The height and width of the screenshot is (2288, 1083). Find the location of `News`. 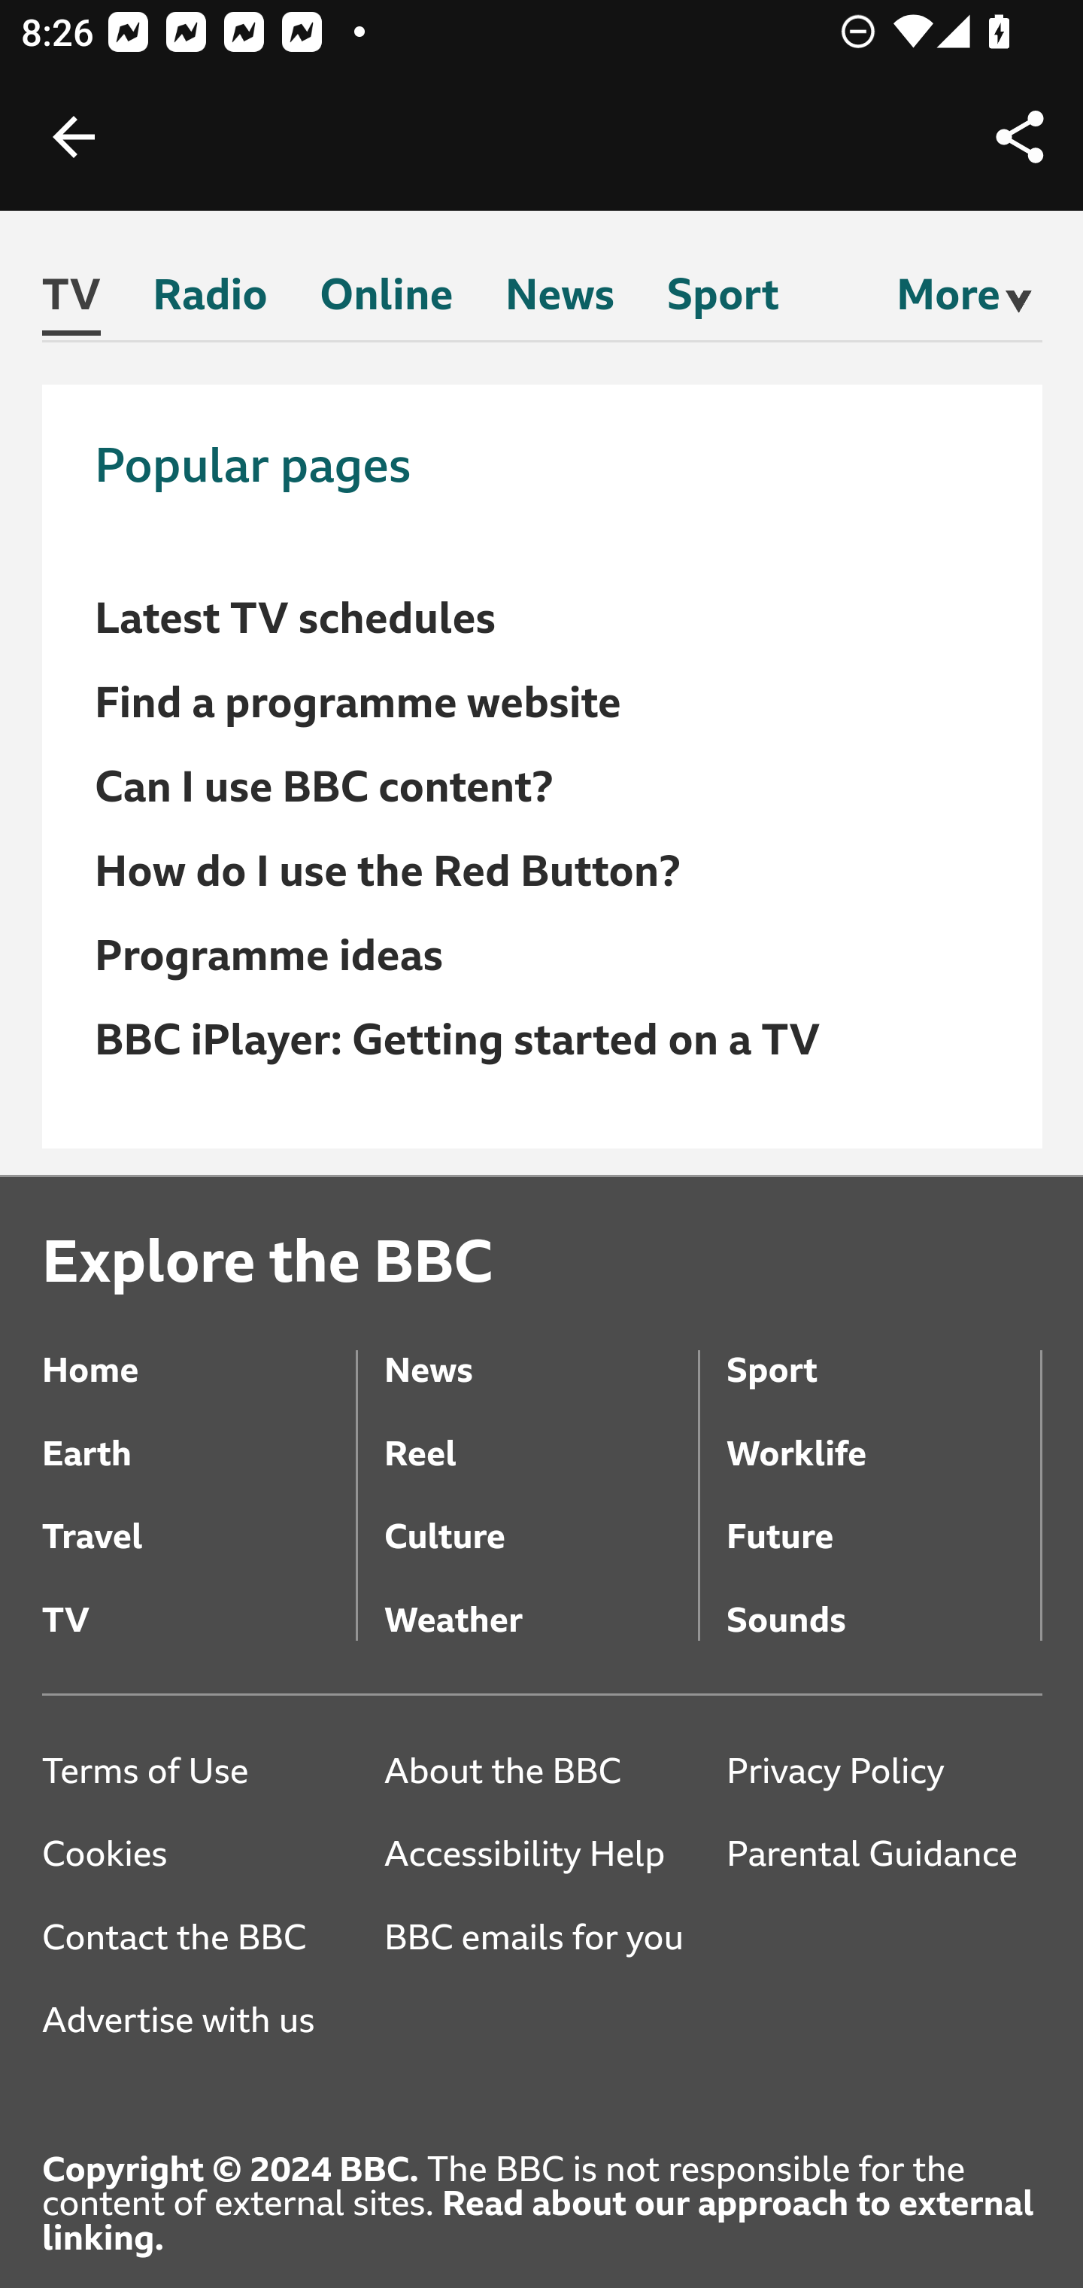

News is located at coordinates (540, 1349).